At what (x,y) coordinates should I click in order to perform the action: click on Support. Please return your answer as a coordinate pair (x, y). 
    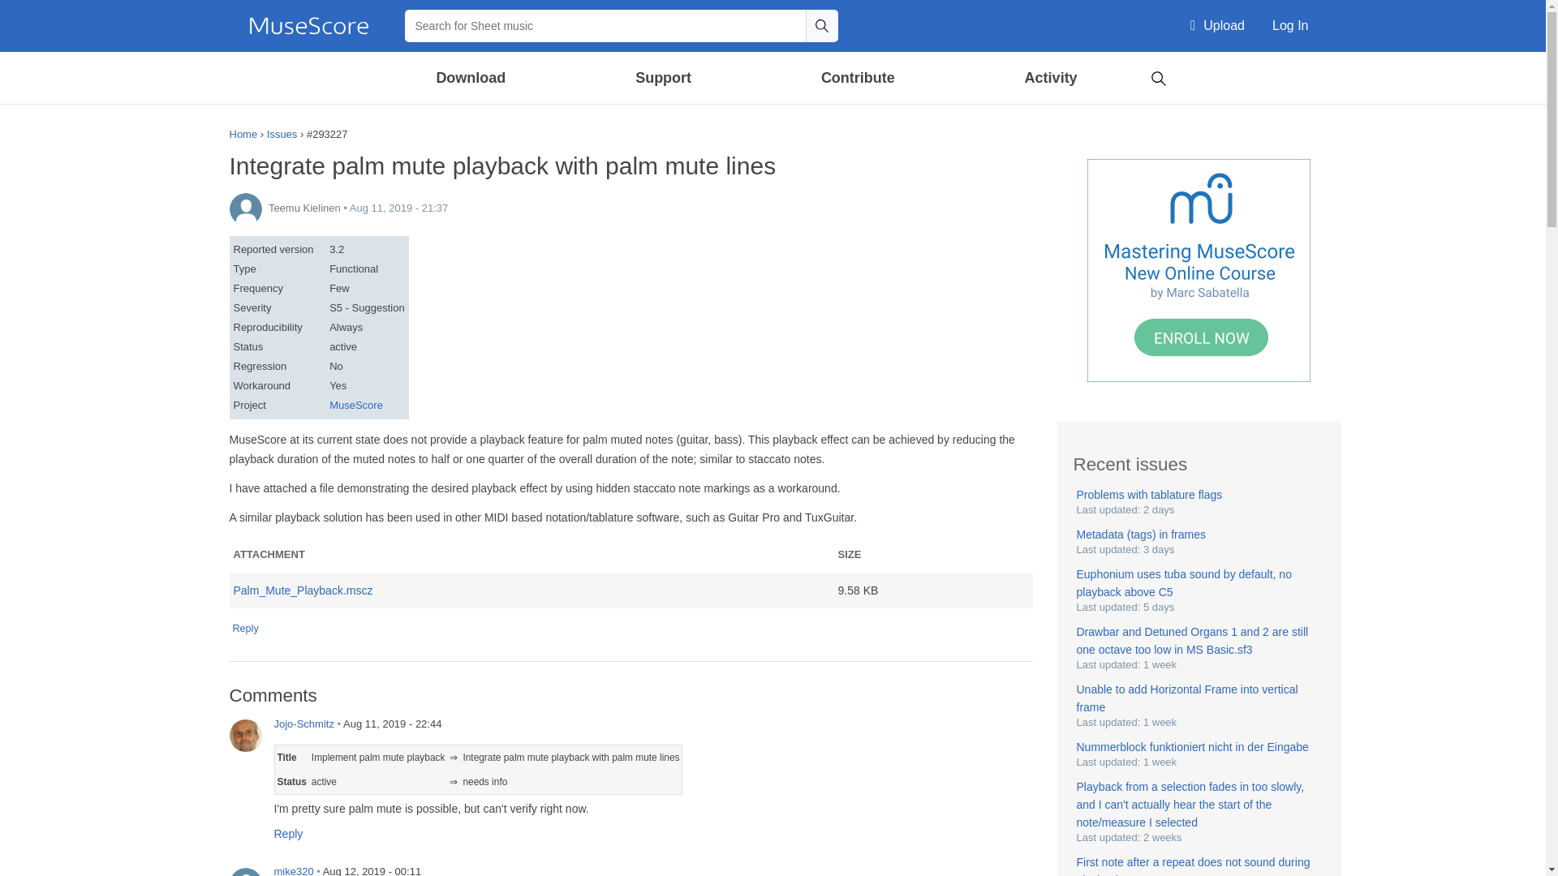
    Looking at the image, I should click on (662, 78).